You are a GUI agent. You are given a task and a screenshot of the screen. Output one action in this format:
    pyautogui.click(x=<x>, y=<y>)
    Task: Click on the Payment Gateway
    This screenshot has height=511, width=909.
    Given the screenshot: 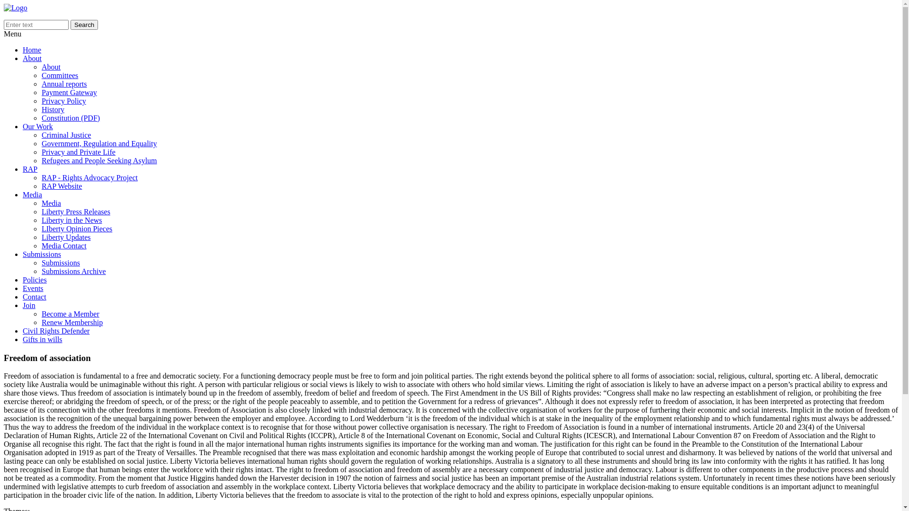 What is the action you would take?
    pyautogui.click(x=69, y=92)
    